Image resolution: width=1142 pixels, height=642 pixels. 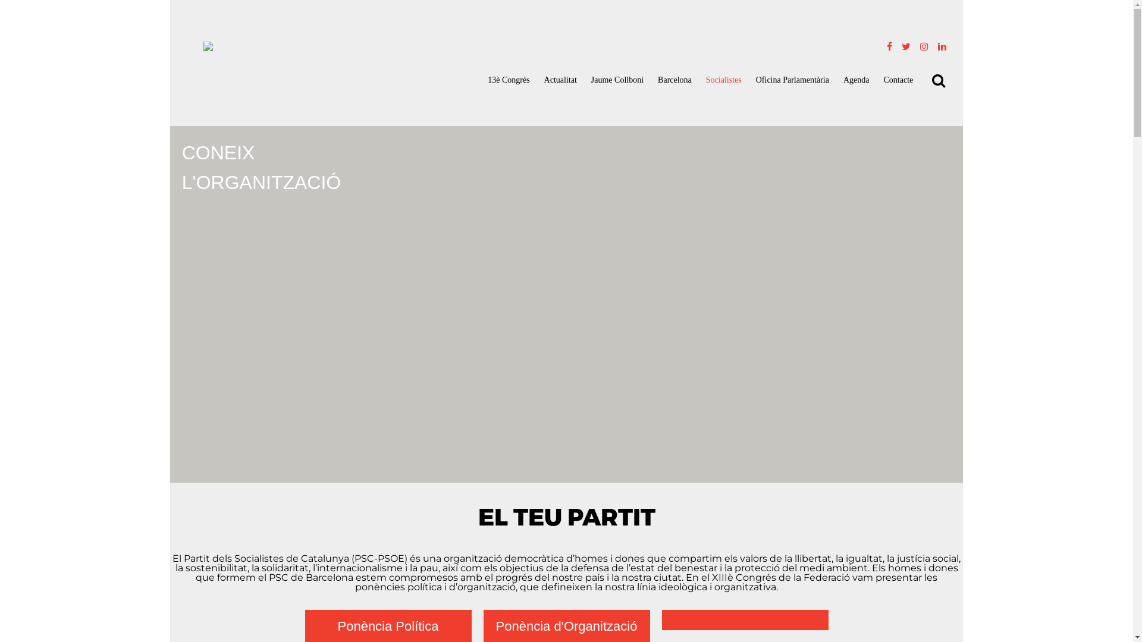 What do you see at coordinates (857, 80) in the screenshot?
I see `Agenda` at bounding box center [857, 80].